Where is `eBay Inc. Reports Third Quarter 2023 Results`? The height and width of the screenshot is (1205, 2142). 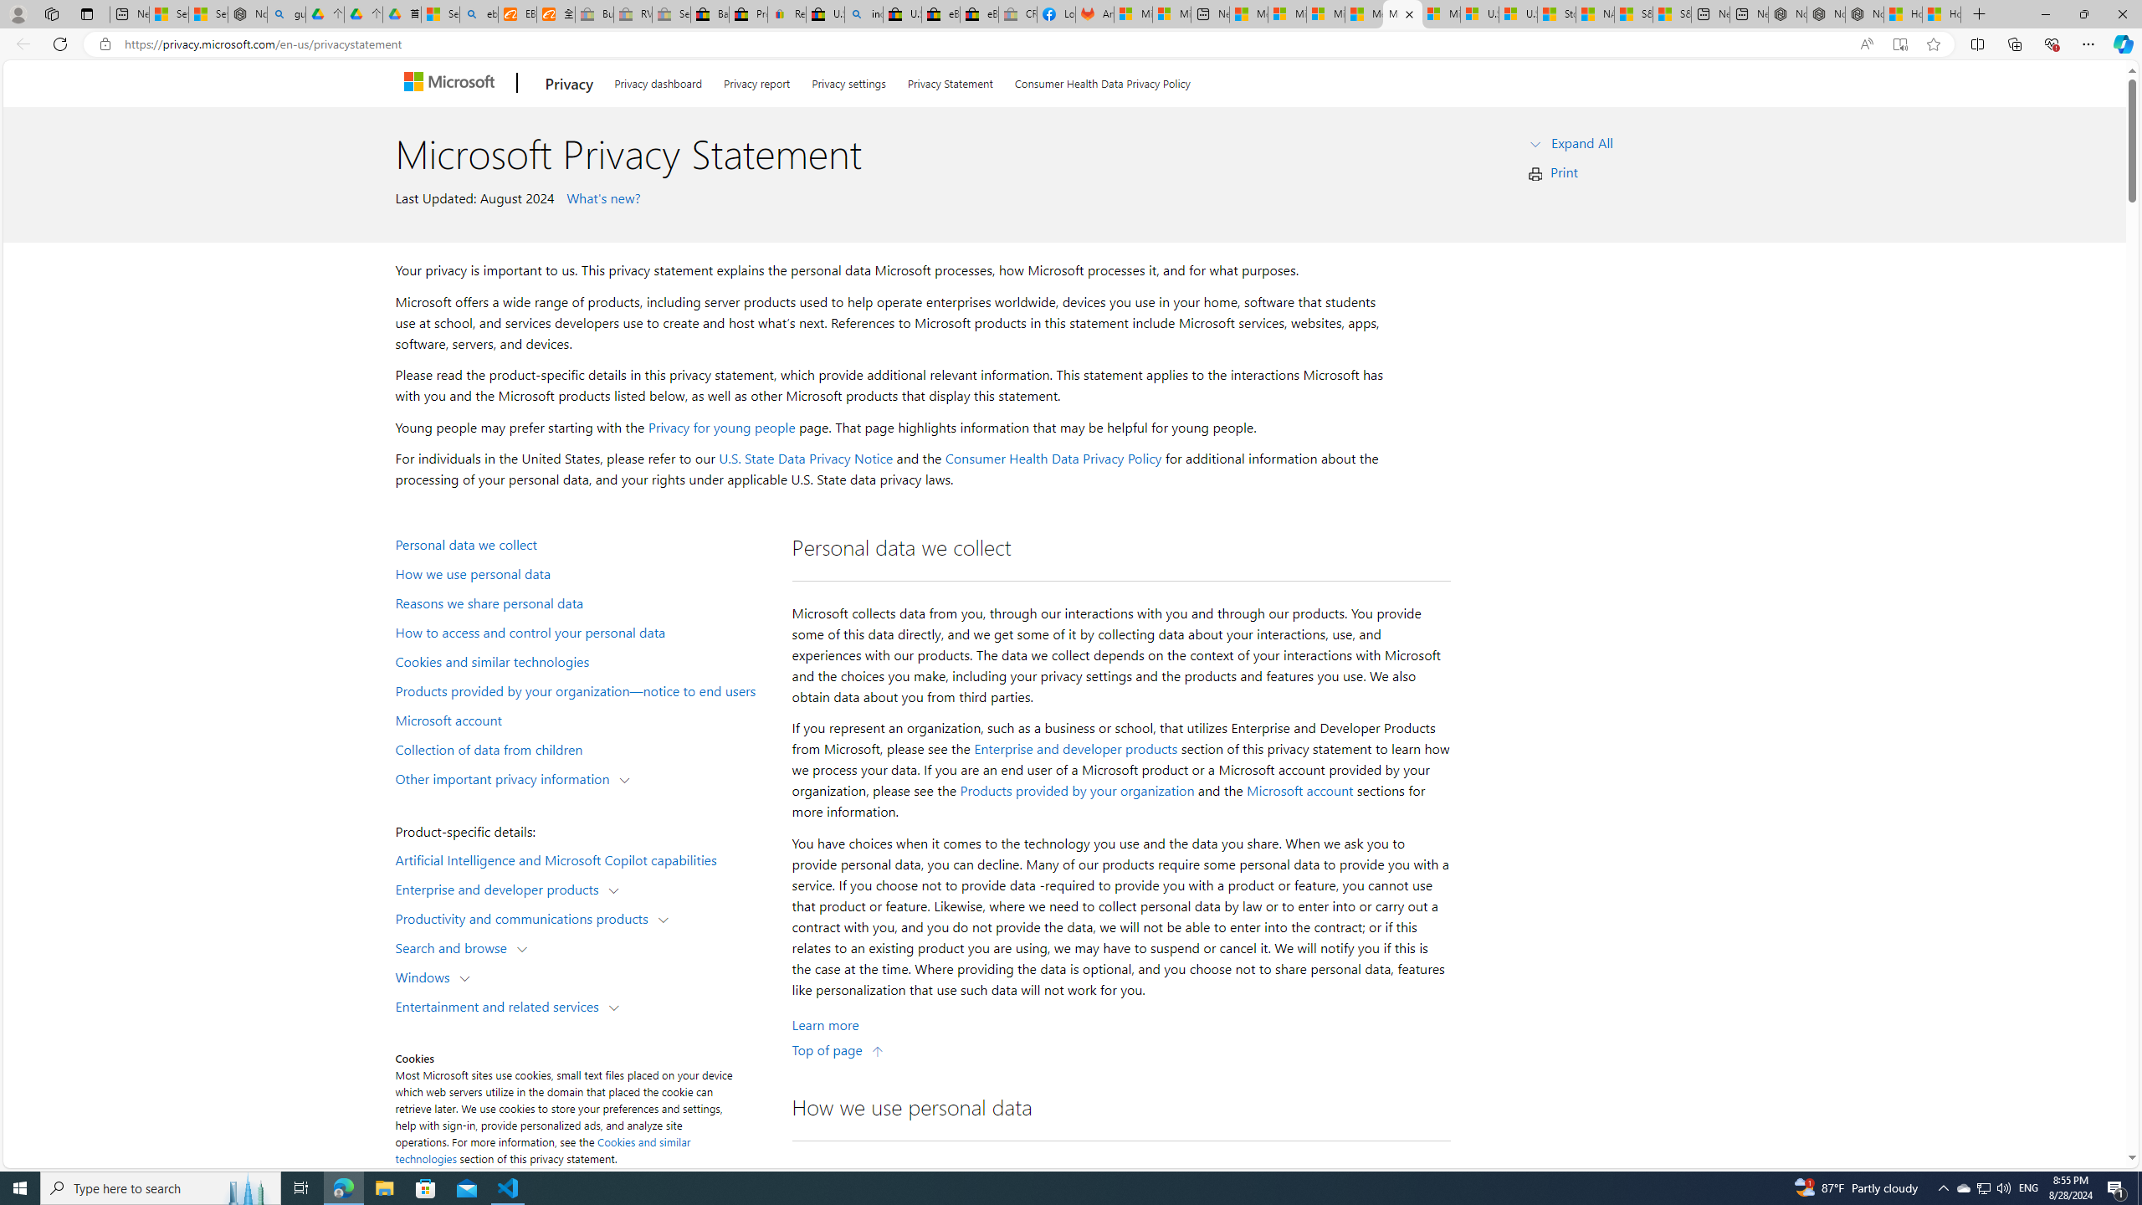
eBay Inc. Reports Third Quarter 2023 Results is located at coordinates (980, 14).